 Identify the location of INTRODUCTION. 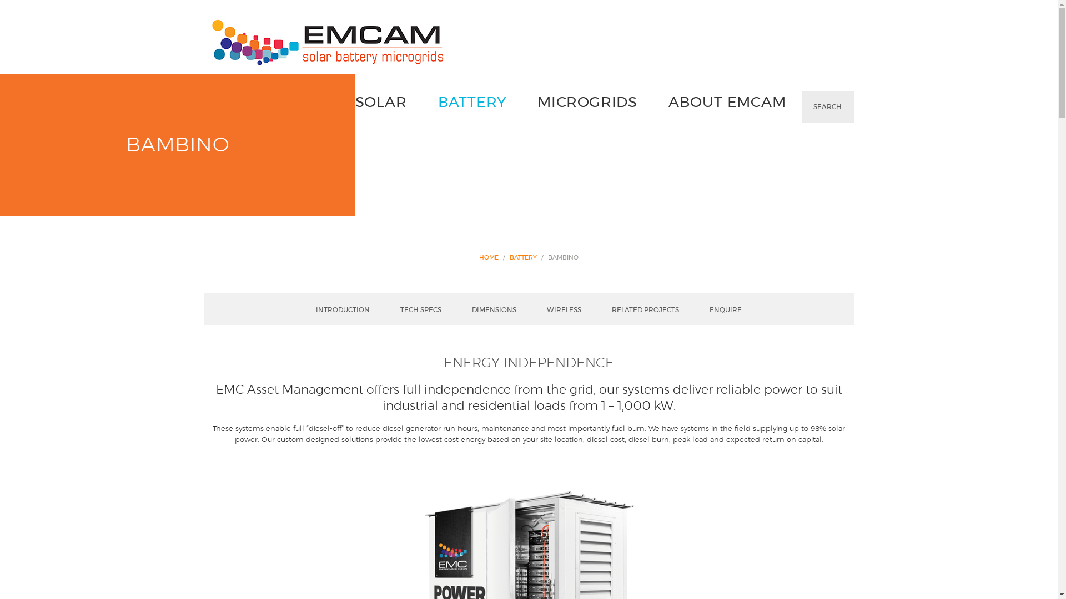
(343, 310).